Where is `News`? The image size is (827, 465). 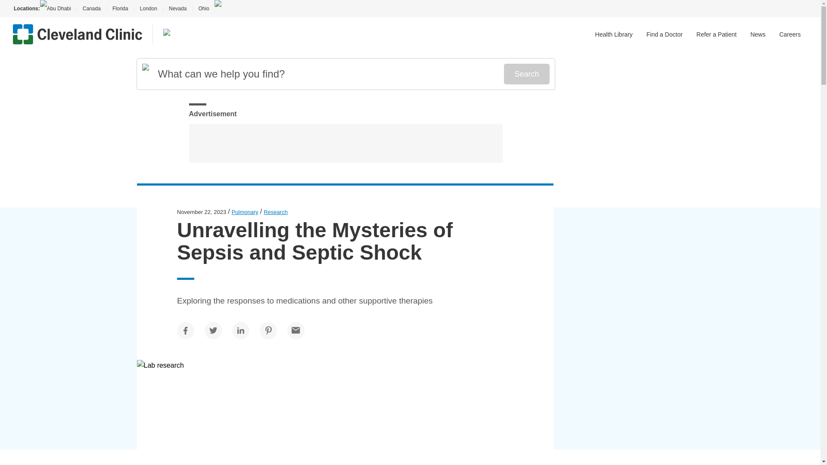 News is located at coordinates (758, 34).